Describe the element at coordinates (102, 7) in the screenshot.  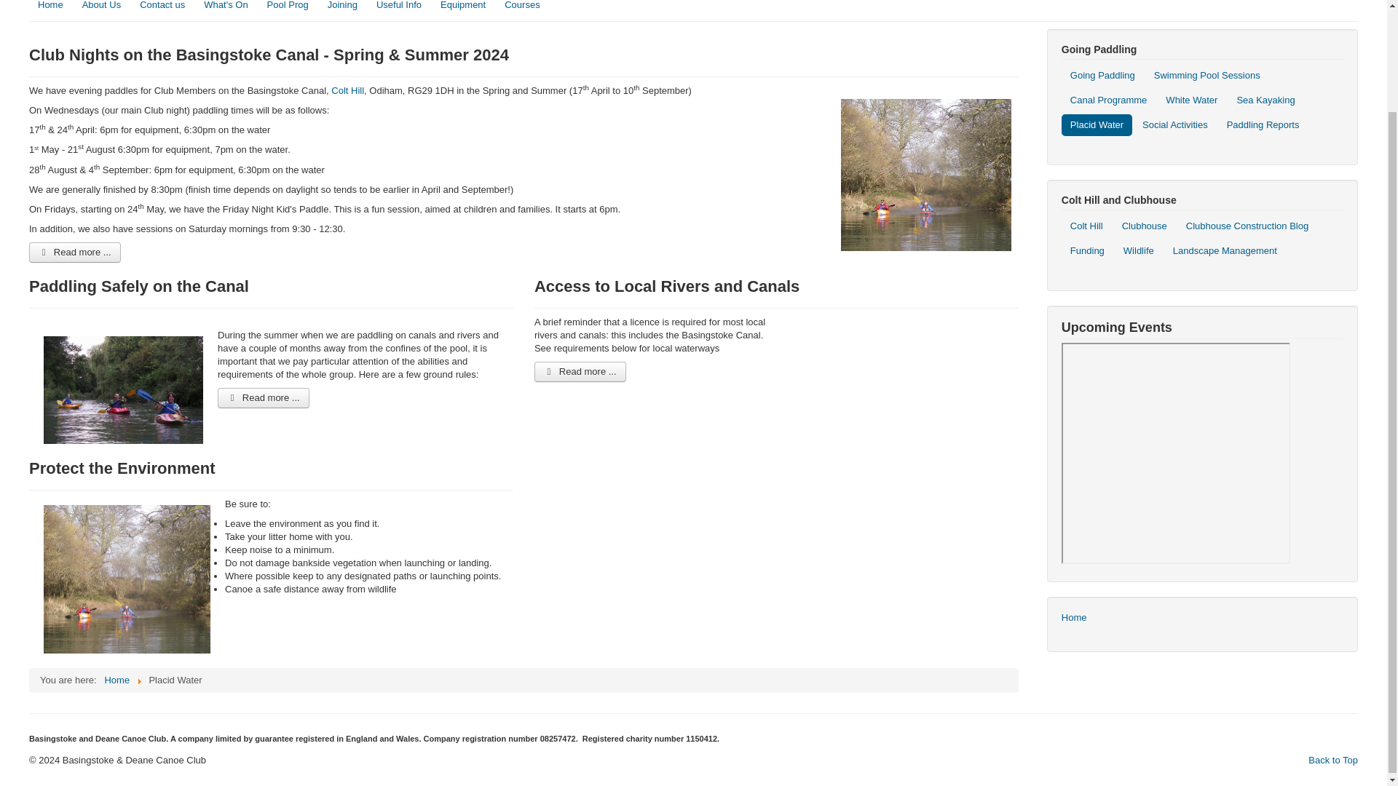
I see `About Us` at that location.